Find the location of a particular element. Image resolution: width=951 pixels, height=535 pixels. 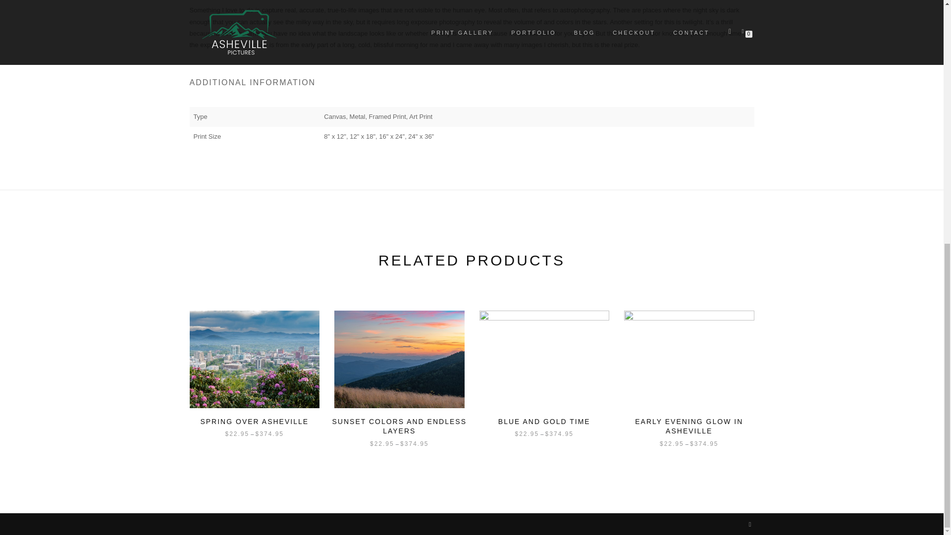

Spring Above Asheville - Preview sRGB is located at coordinates (255, 360).